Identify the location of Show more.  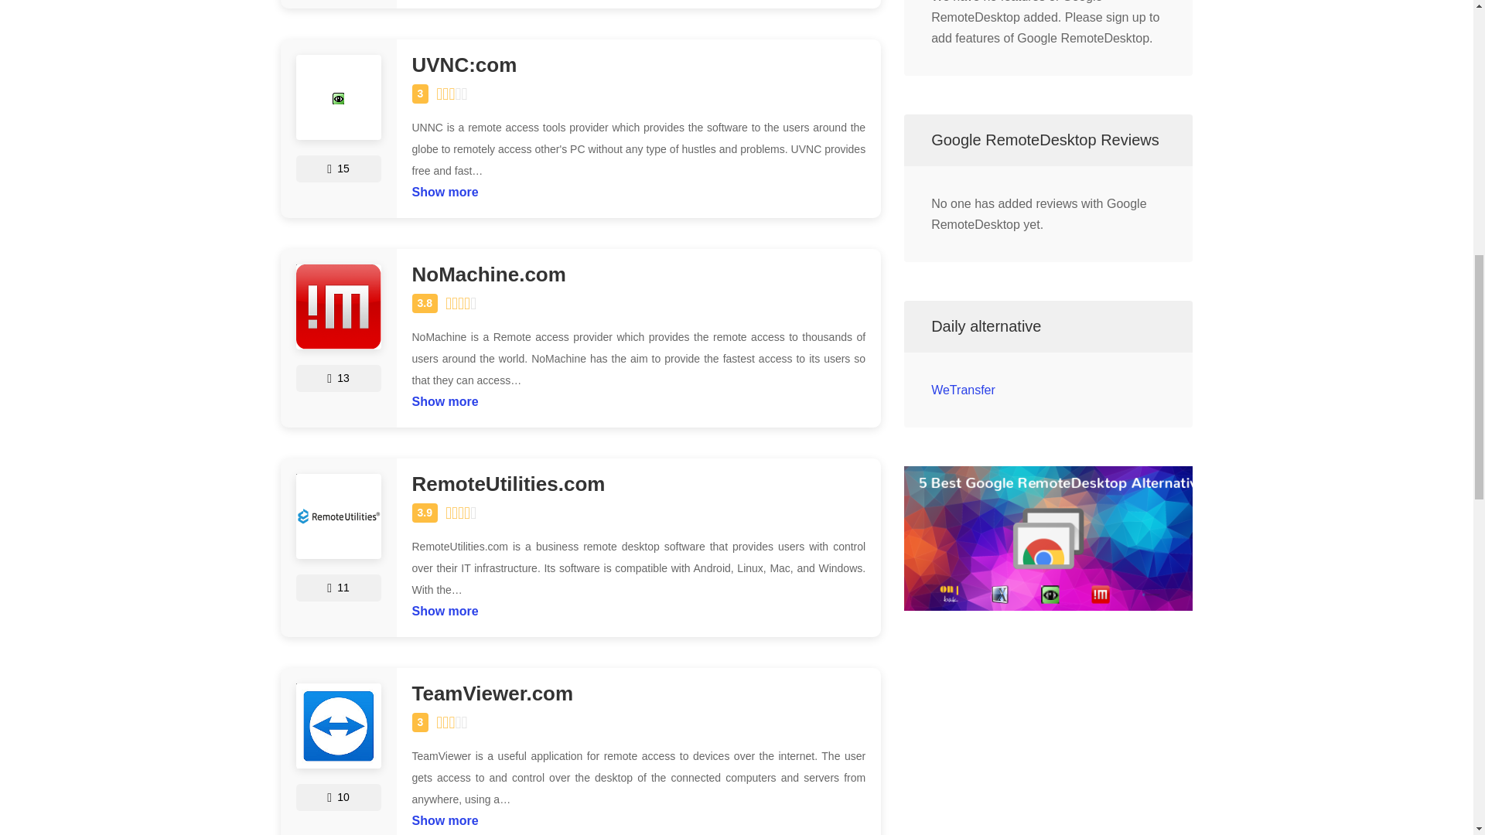
(444, 816).